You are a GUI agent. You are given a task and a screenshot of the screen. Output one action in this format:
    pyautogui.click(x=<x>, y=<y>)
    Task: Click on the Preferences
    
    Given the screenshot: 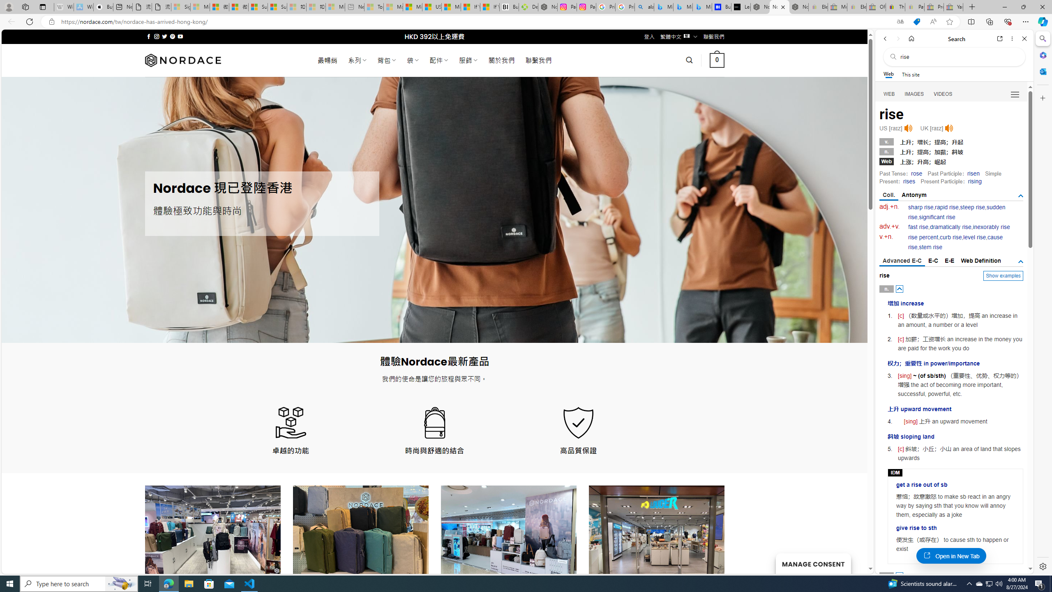 What is the action you would take?
    pyautogui.click(x=1014, y=94)
    